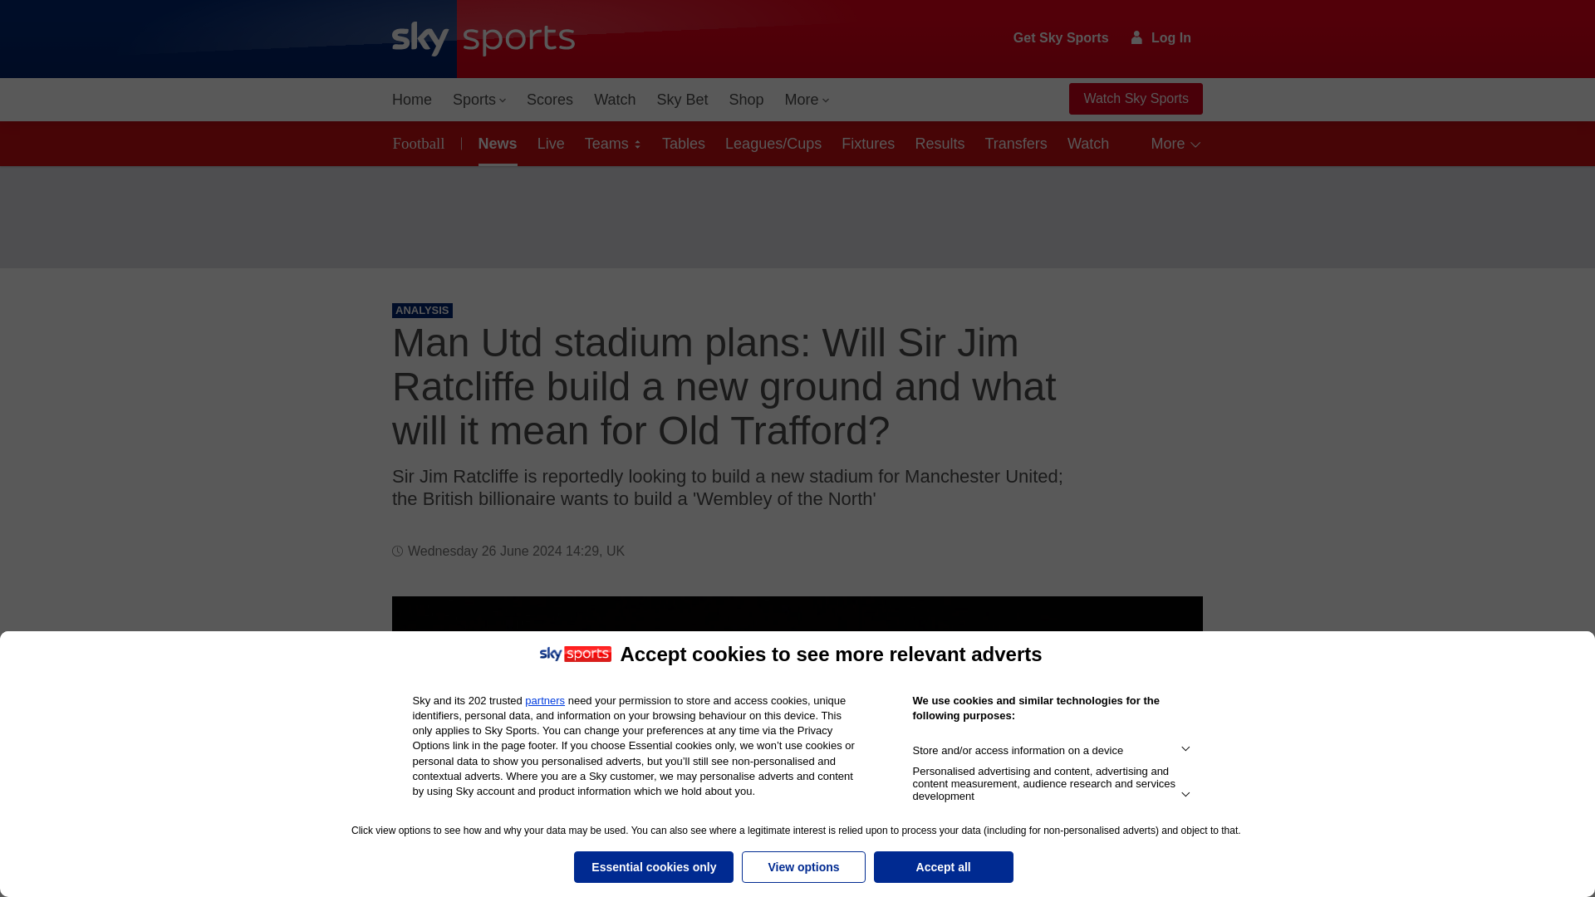 The image size is (1595, 897). I want to click on Home, so click(412, 100).